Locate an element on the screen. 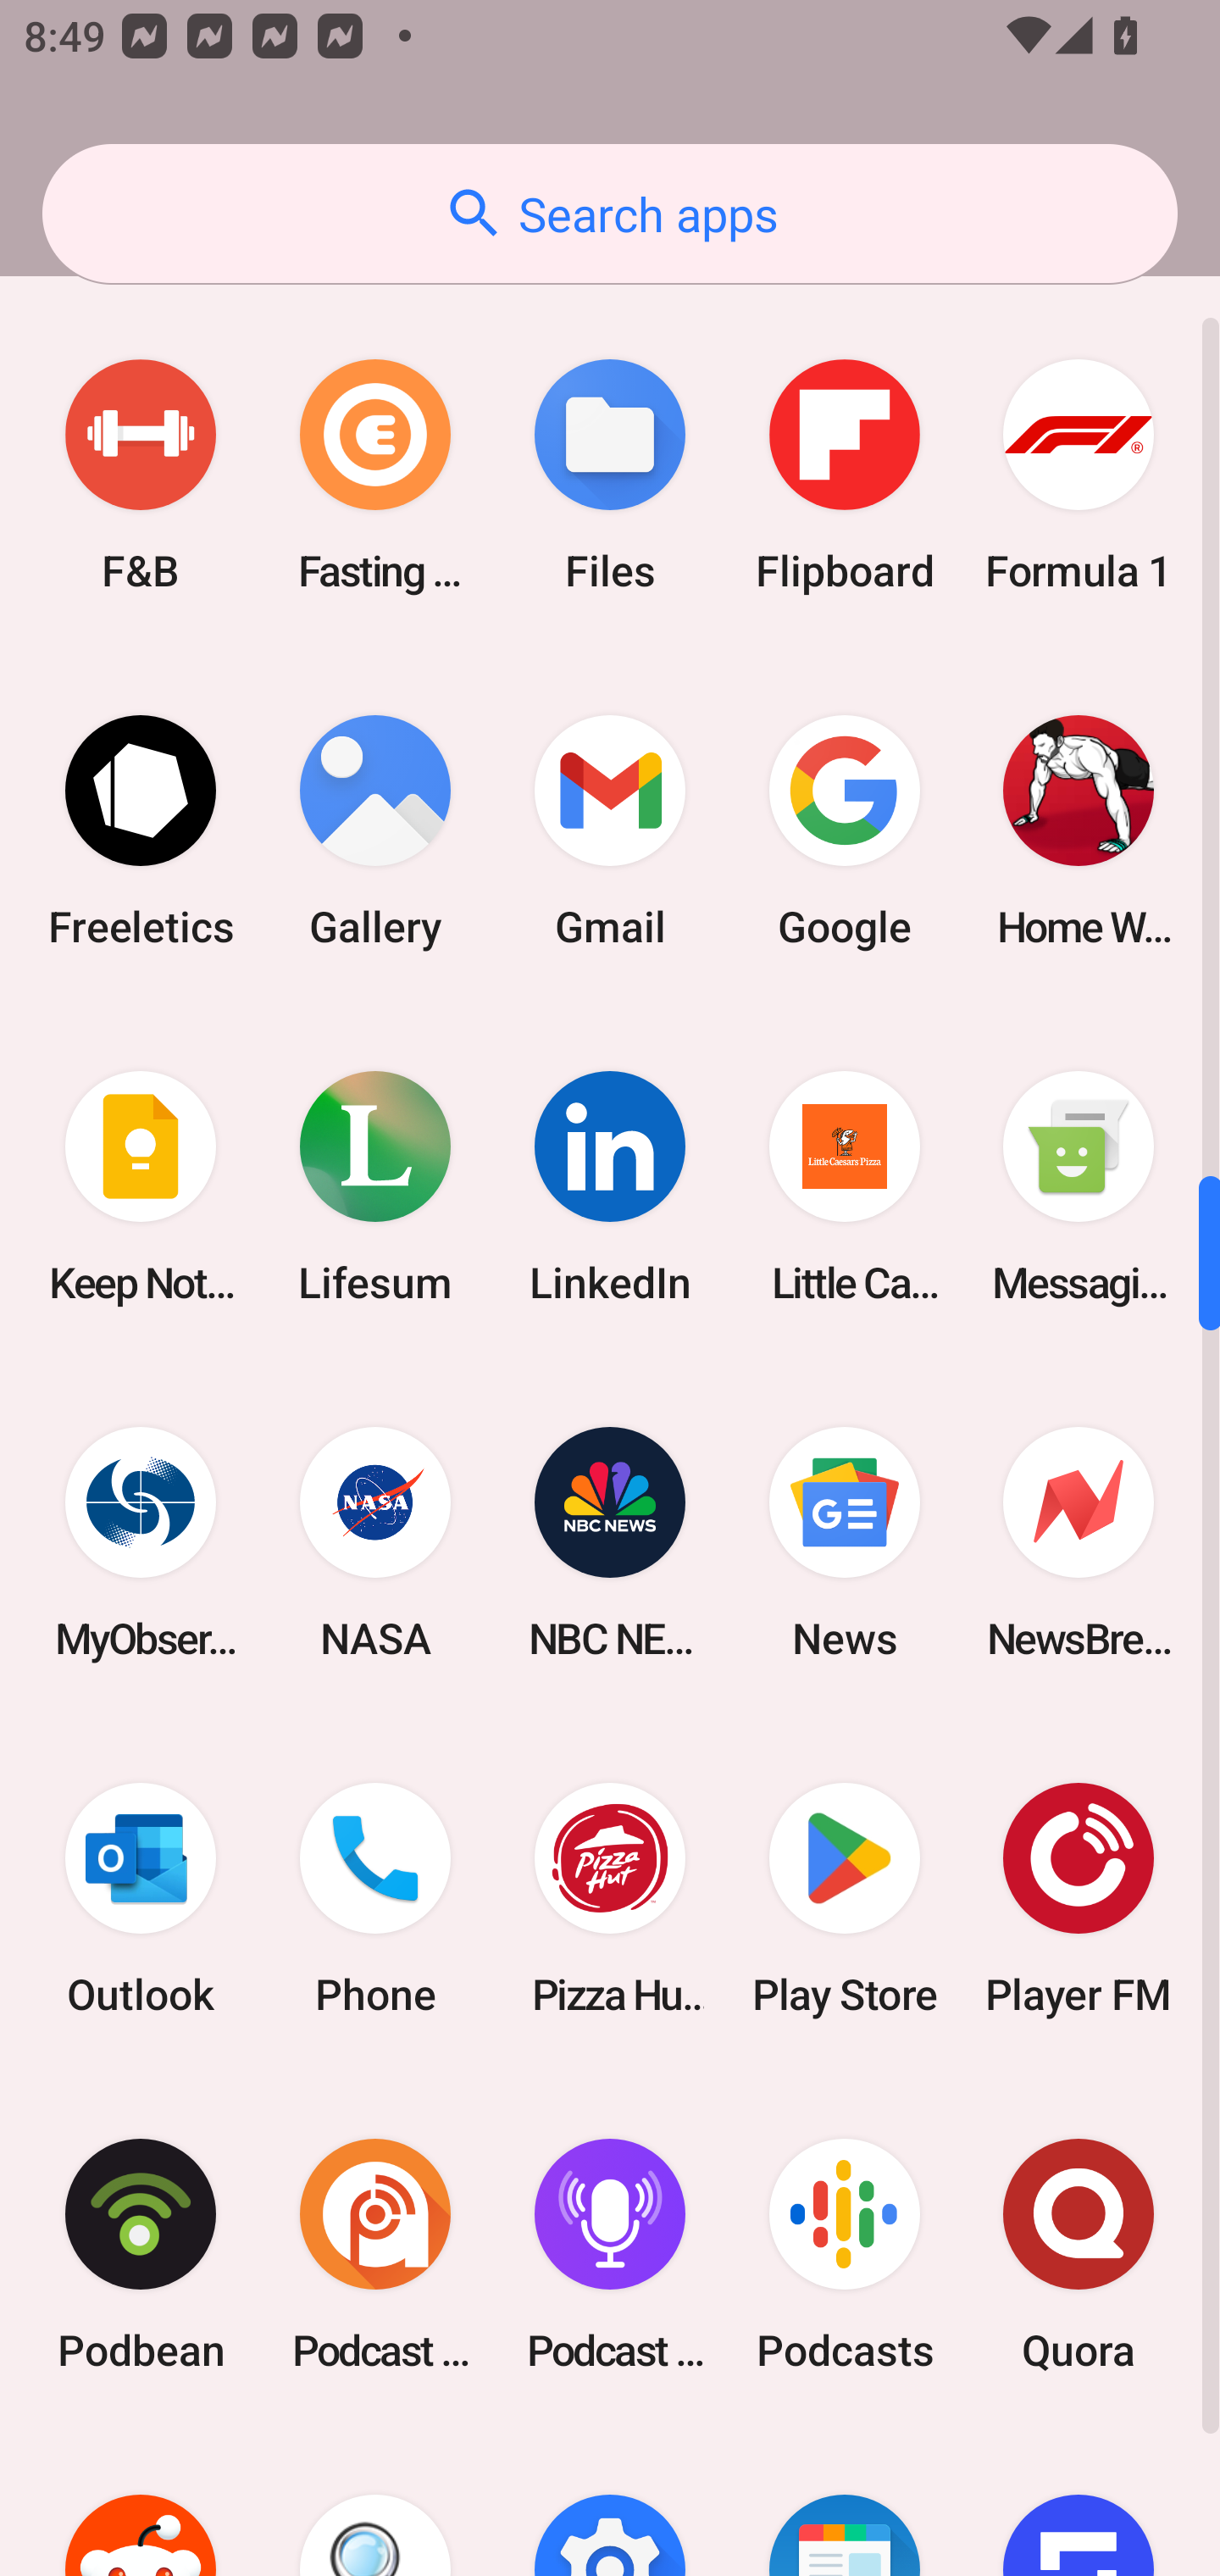 This screenshot has width=1220, height=2576. NewsBreak is located at coordinates (1079, 1542).